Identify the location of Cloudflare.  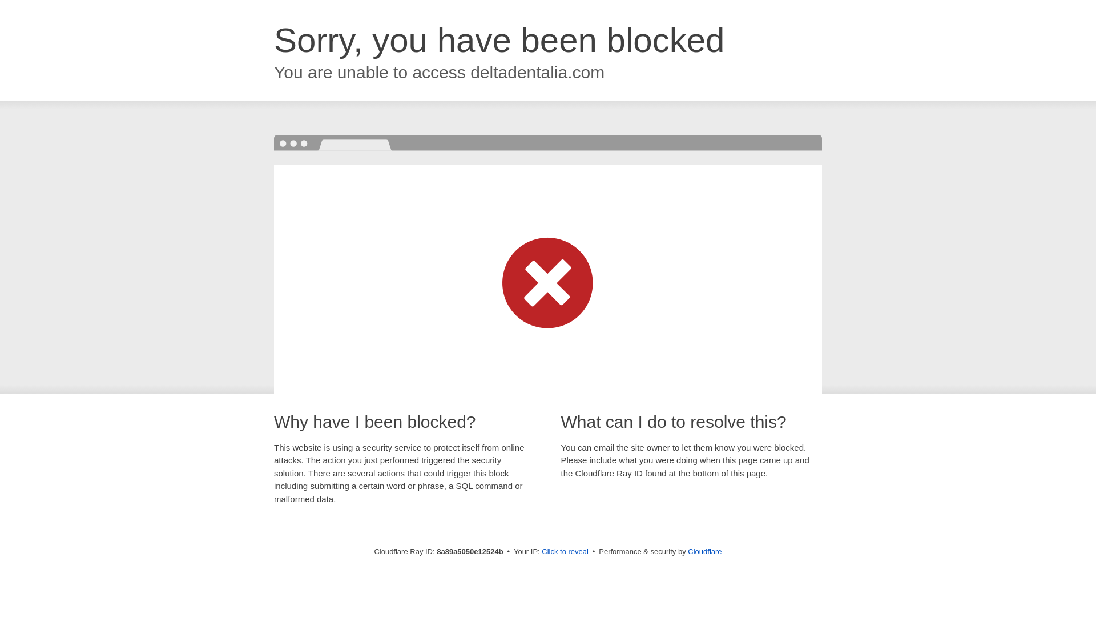
(704, 551).